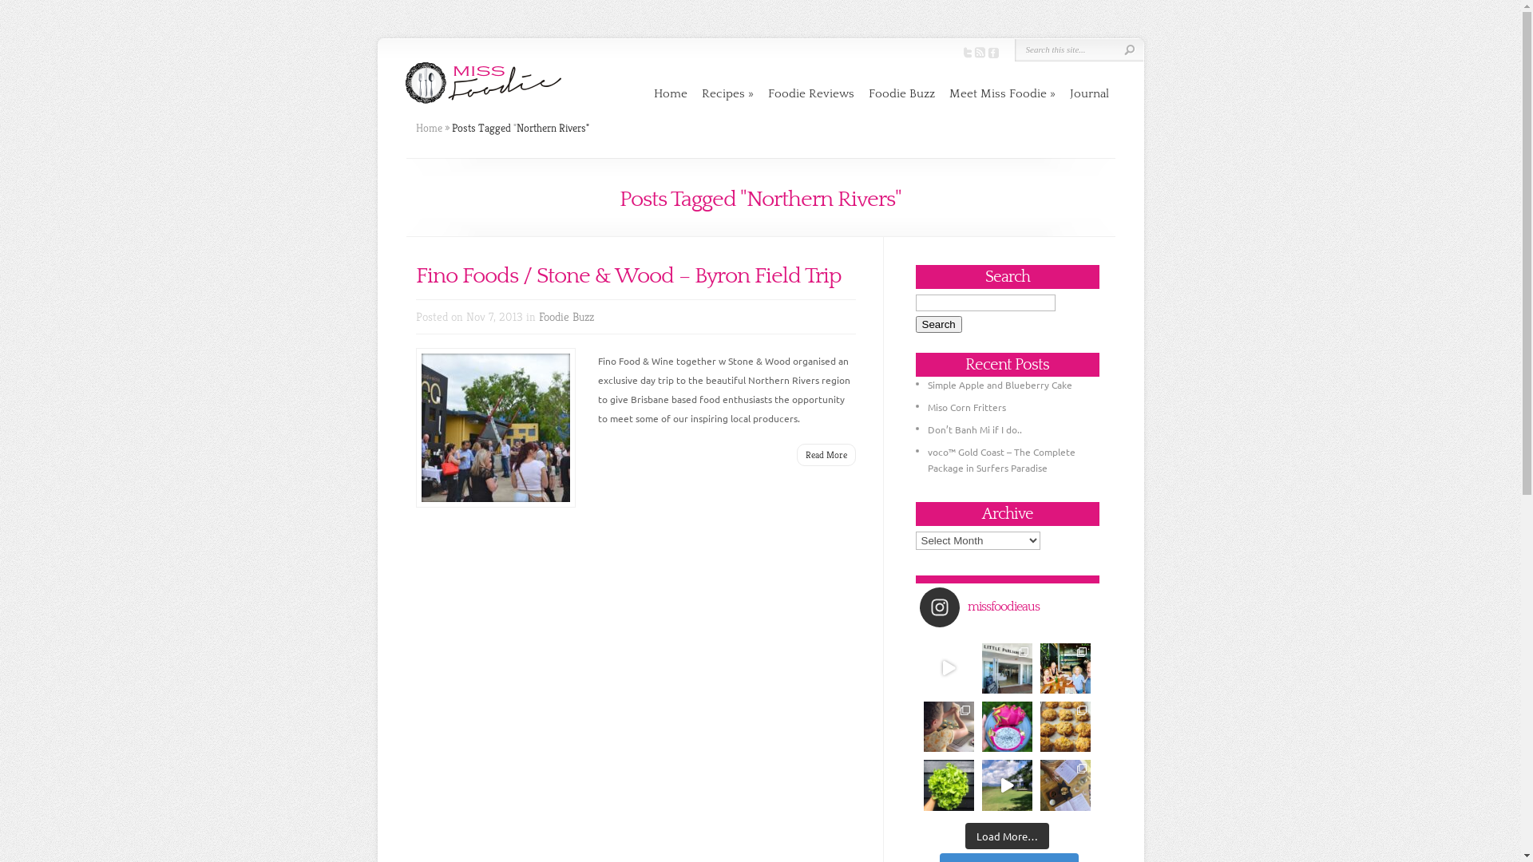  I want to click on Search, so click(938, 324).